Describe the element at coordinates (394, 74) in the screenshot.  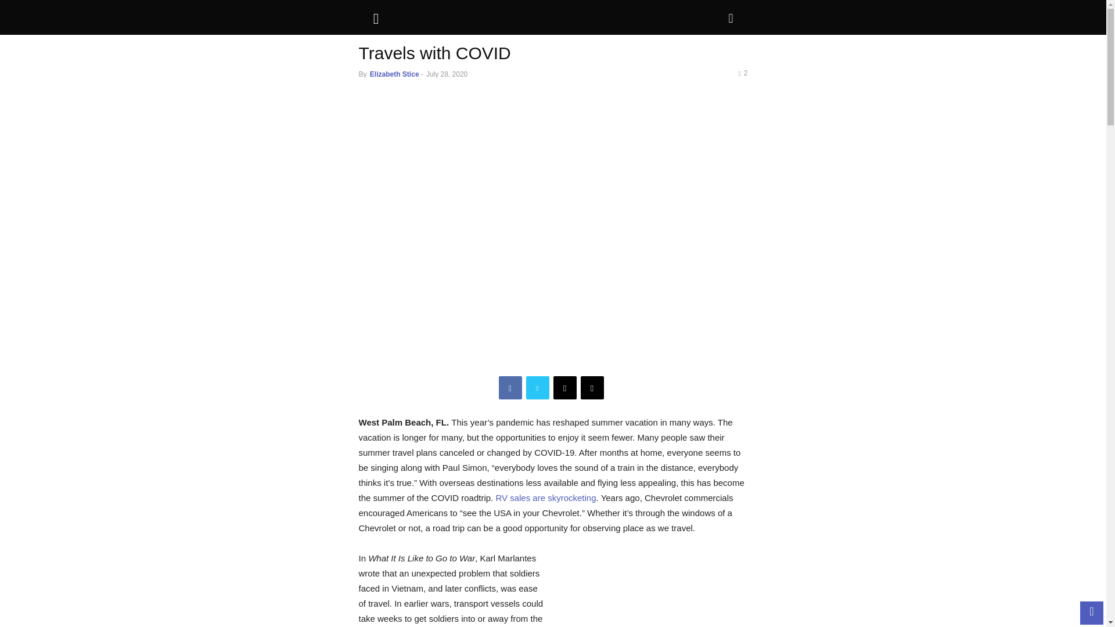
I see `Elizabeth Stice` at that location.